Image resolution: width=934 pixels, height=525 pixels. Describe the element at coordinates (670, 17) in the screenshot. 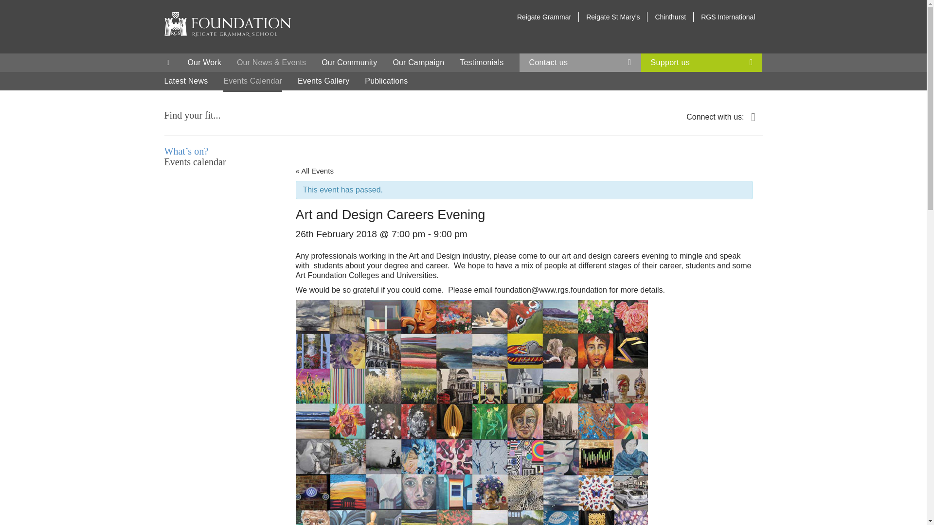

I see `Chinthurst` at that location.